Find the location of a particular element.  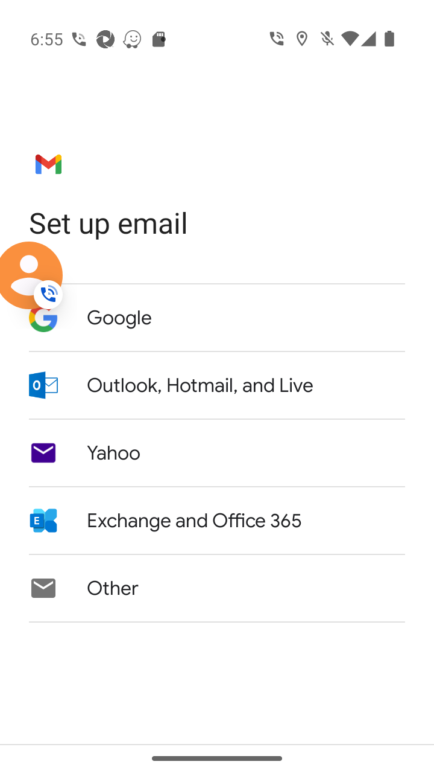

Outlook, Hotmail, and Live is located at coordinates (217, 385).